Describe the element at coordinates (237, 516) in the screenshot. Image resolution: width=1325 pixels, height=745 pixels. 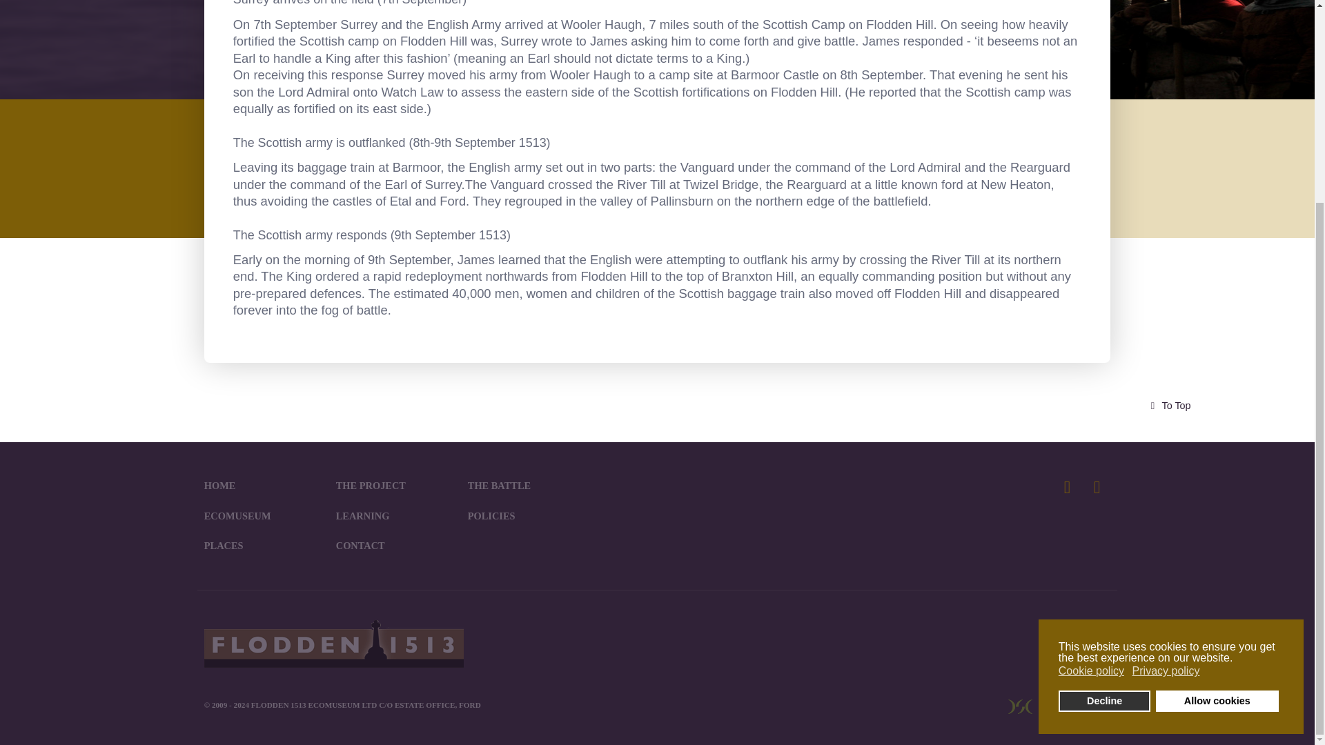
I see `ECOMUSEUM` at that location.